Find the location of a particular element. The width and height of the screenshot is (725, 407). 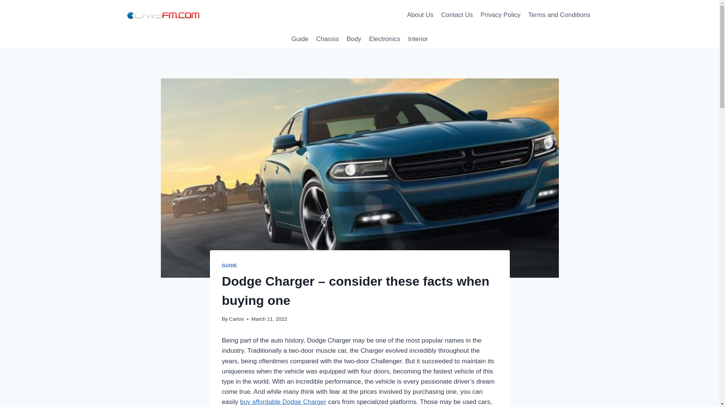

Interior is located at coordinates (418, 39).